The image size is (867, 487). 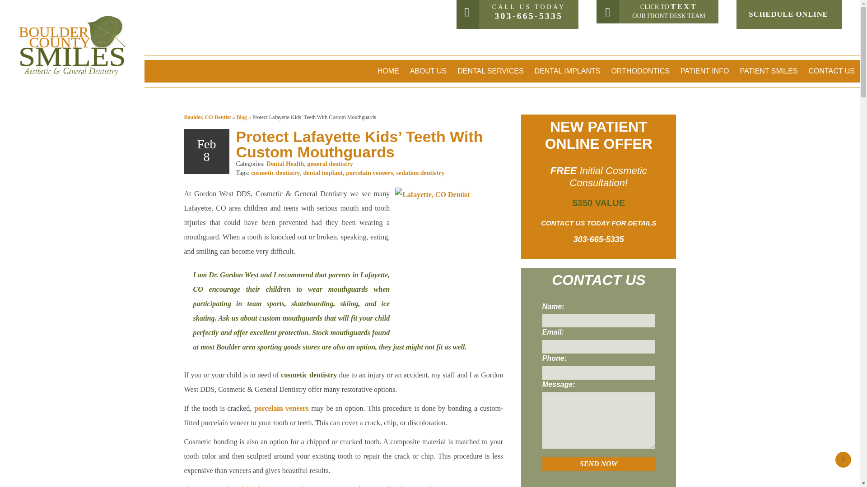 What do you see at coordinates (388, 71) in the screenshot?
I see `HOME` at bounding box center [388, 71].